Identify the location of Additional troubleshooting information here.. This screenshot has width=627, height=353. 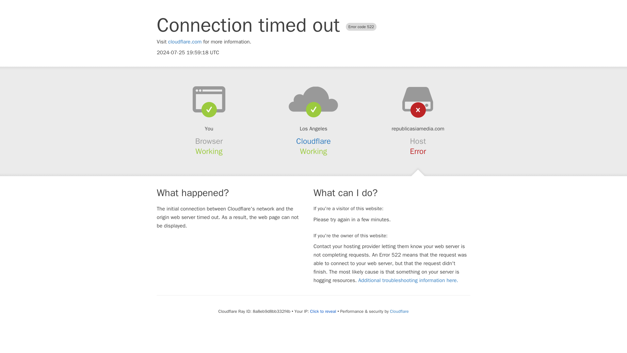
(408, 280).